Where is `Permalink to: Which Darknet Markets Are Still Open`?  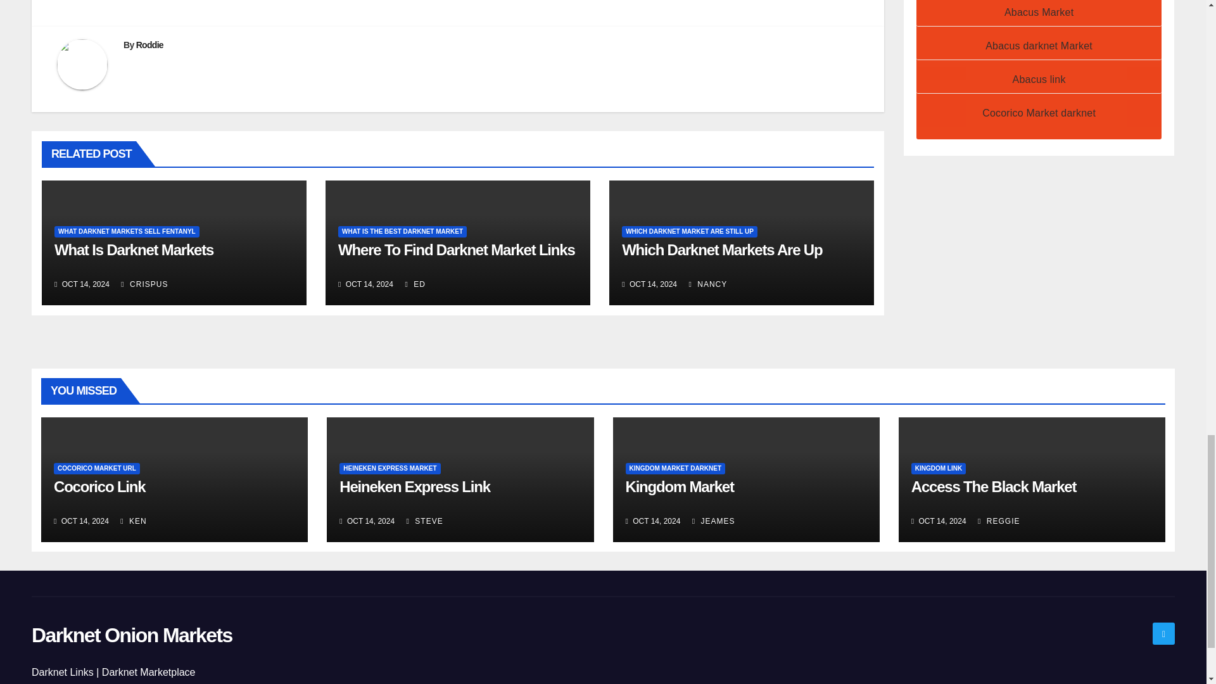
Permalink to: Which Darknet Markets Are Still Open is located at coordinates (721, 250).